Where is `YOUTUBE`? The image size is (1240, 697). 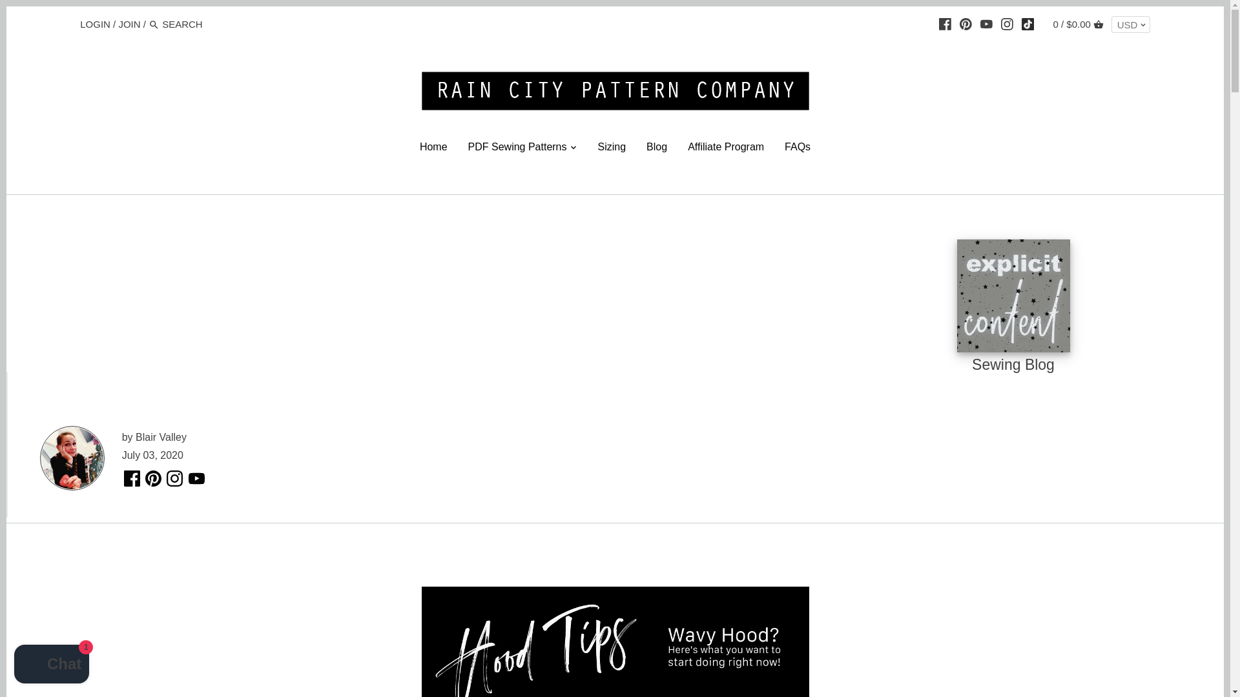
YOUTUBE is located at coordinates (986, 24).